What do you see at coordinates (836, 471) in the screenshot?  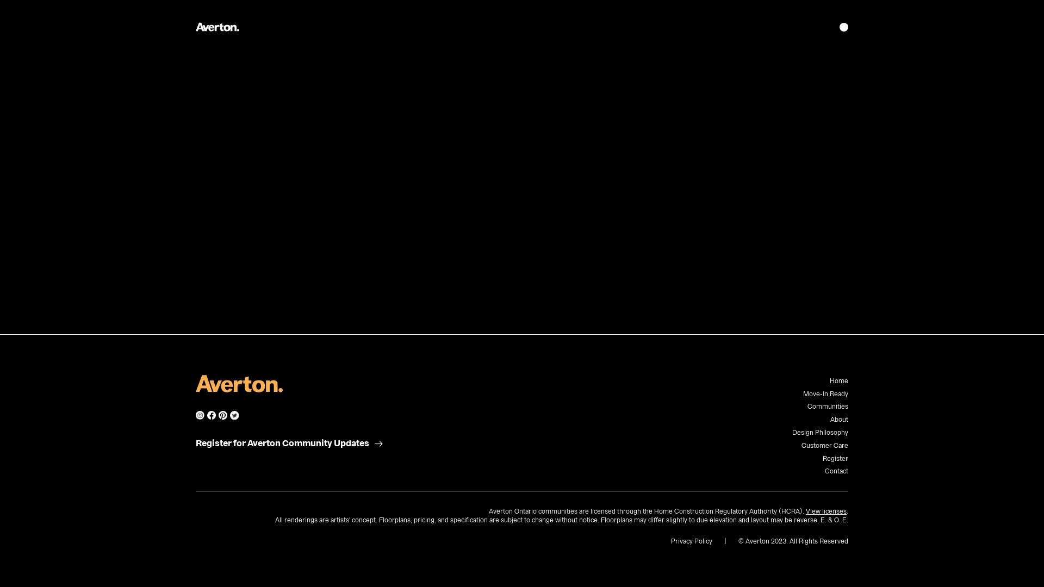 I see `Contact` at bounding box center [836, 471].